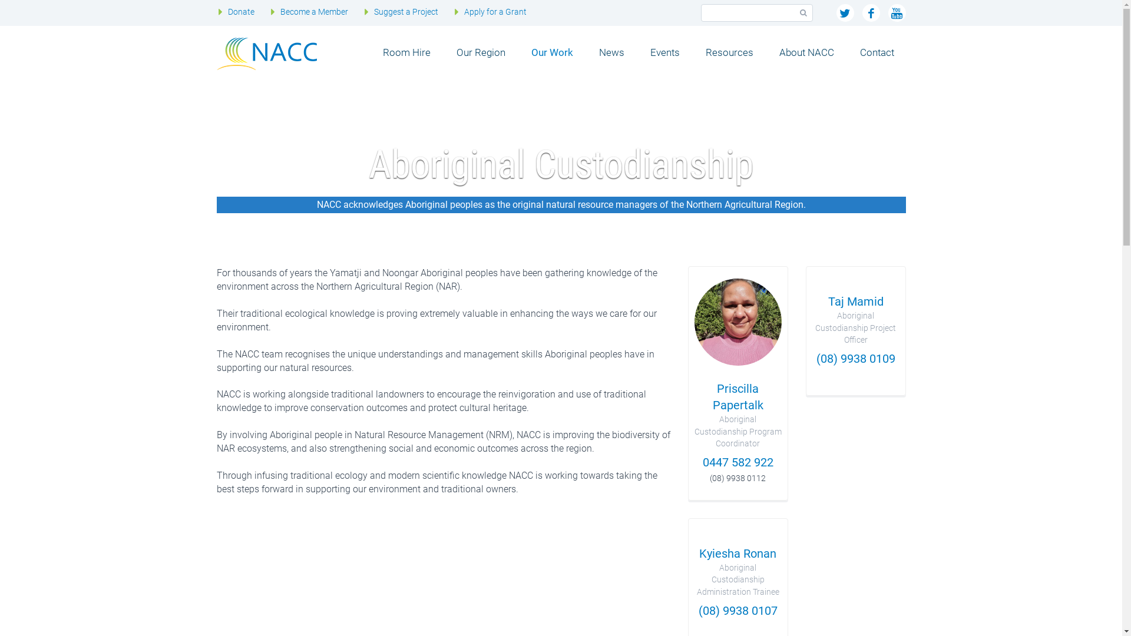 The image size is (1131, 636). What do you see at coordinates (845, 13) in the screenshot?
I see `twitter` at bounding box center [845, 13].